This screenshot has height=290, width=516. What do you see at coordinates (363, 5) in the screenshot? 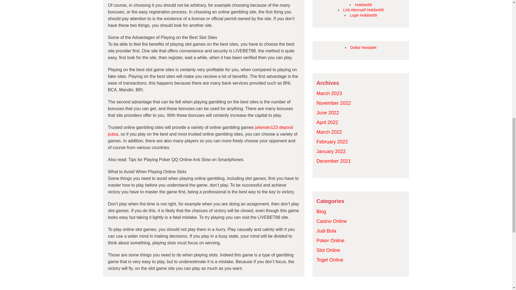
I see `Hokibet99` at bounding box center [363, 5].